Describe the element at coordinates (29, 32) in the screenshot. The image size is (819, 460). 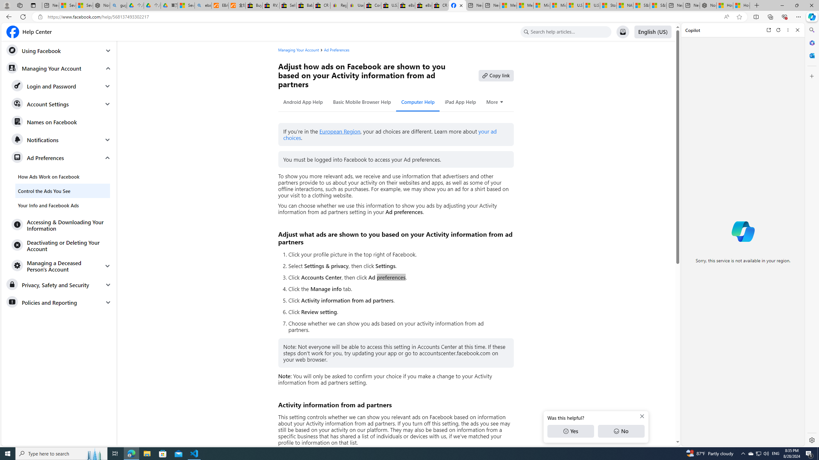
I see `Facebook Help Center` at that location.